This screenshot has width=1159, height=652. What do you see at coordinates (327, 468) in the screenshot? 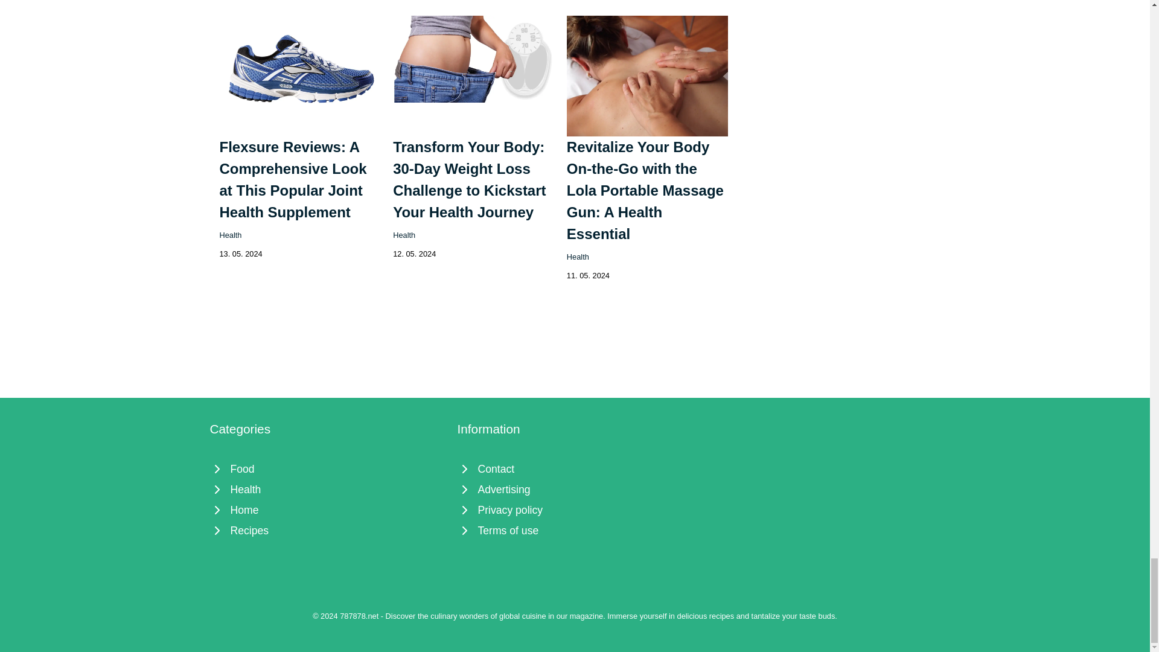
I see `Food` at bounding box center [327, 468].